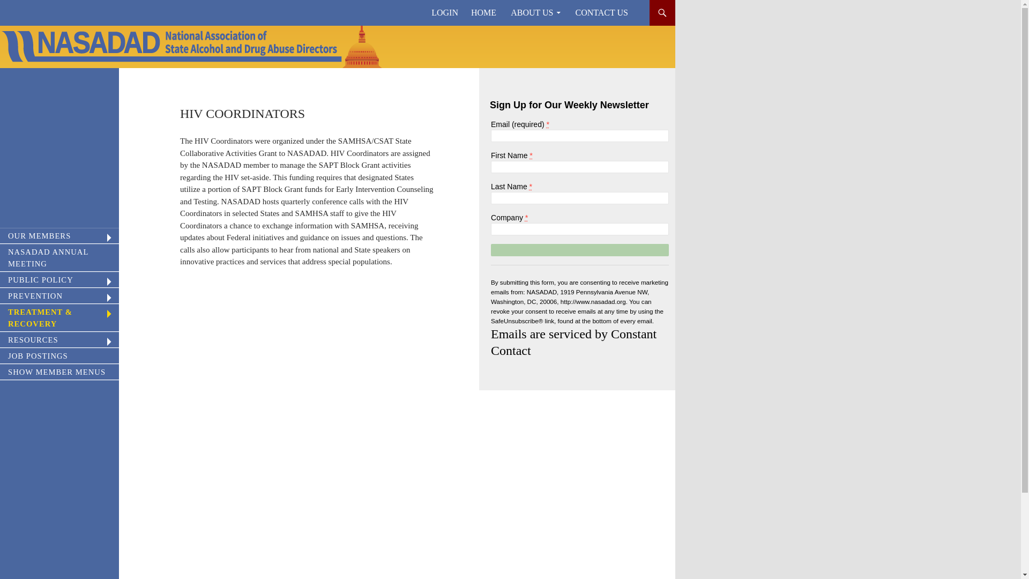 This screenshot has width=1029, height=579. What do you see at coordinates (535, 13) in the screenshot?
I see `ABOUT US` at bounding box center [535, 13].